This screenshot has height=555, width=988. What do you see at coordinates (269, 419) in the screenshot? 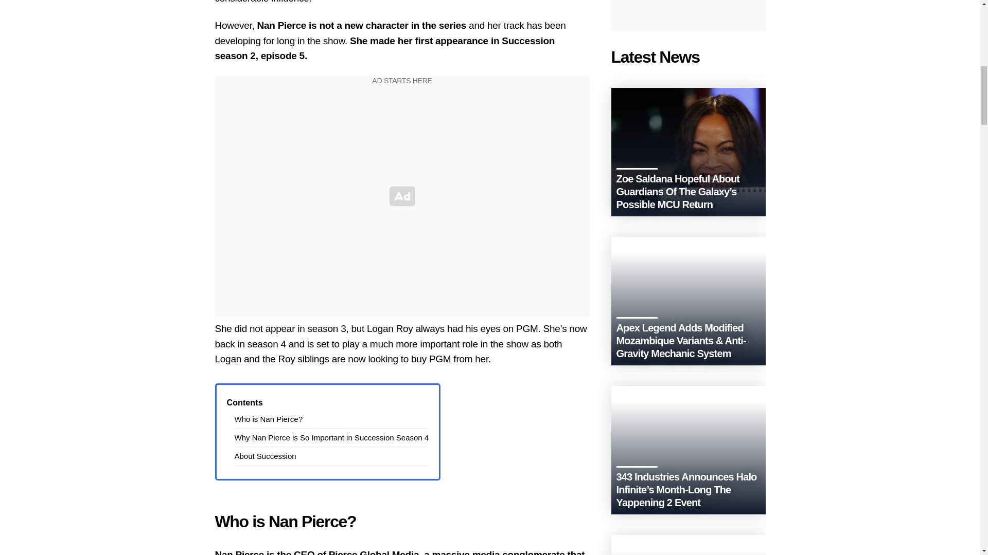
I see `Who is Nan Pierce?` at bounding box center [269, 419].